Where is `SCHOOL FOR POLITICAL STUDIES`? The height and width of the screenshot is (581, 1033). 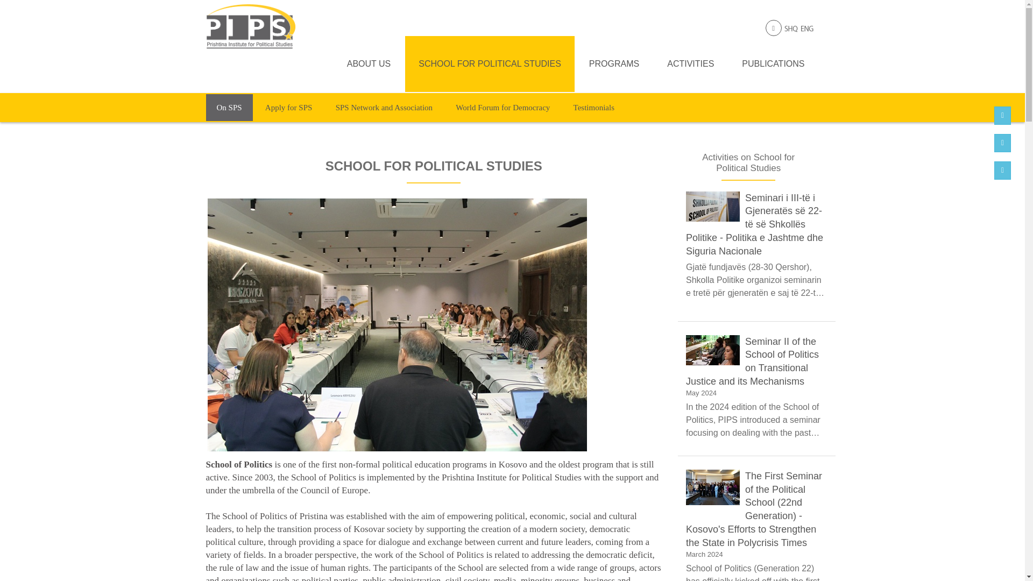
SCHOOL FOR POLITICAL STUDIES is located at coordinates (490, 63).